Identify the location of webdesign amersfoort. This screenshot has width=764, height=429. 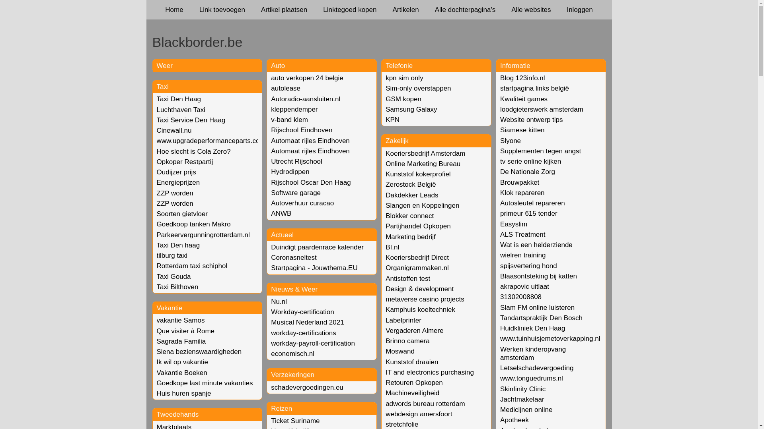
(419, 414).